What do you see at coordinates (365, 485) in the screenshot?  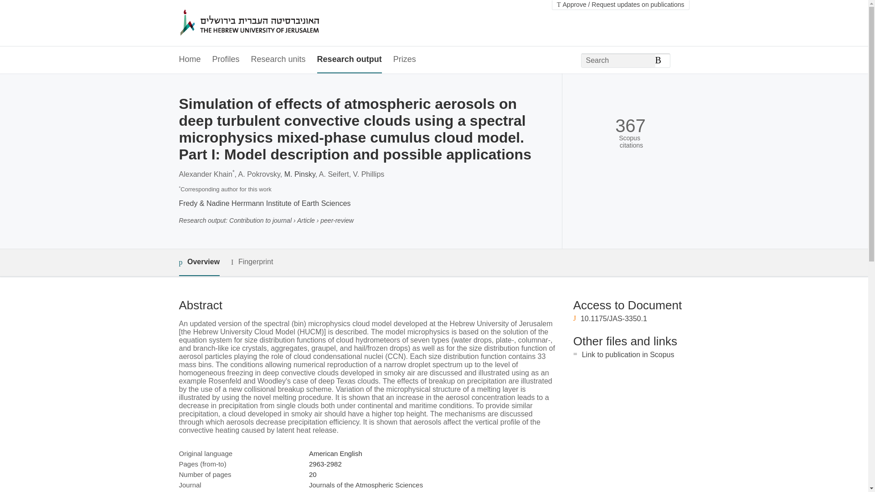 I see `Journals of the Atmospheric Sciences` at bounding box center [365, 485].